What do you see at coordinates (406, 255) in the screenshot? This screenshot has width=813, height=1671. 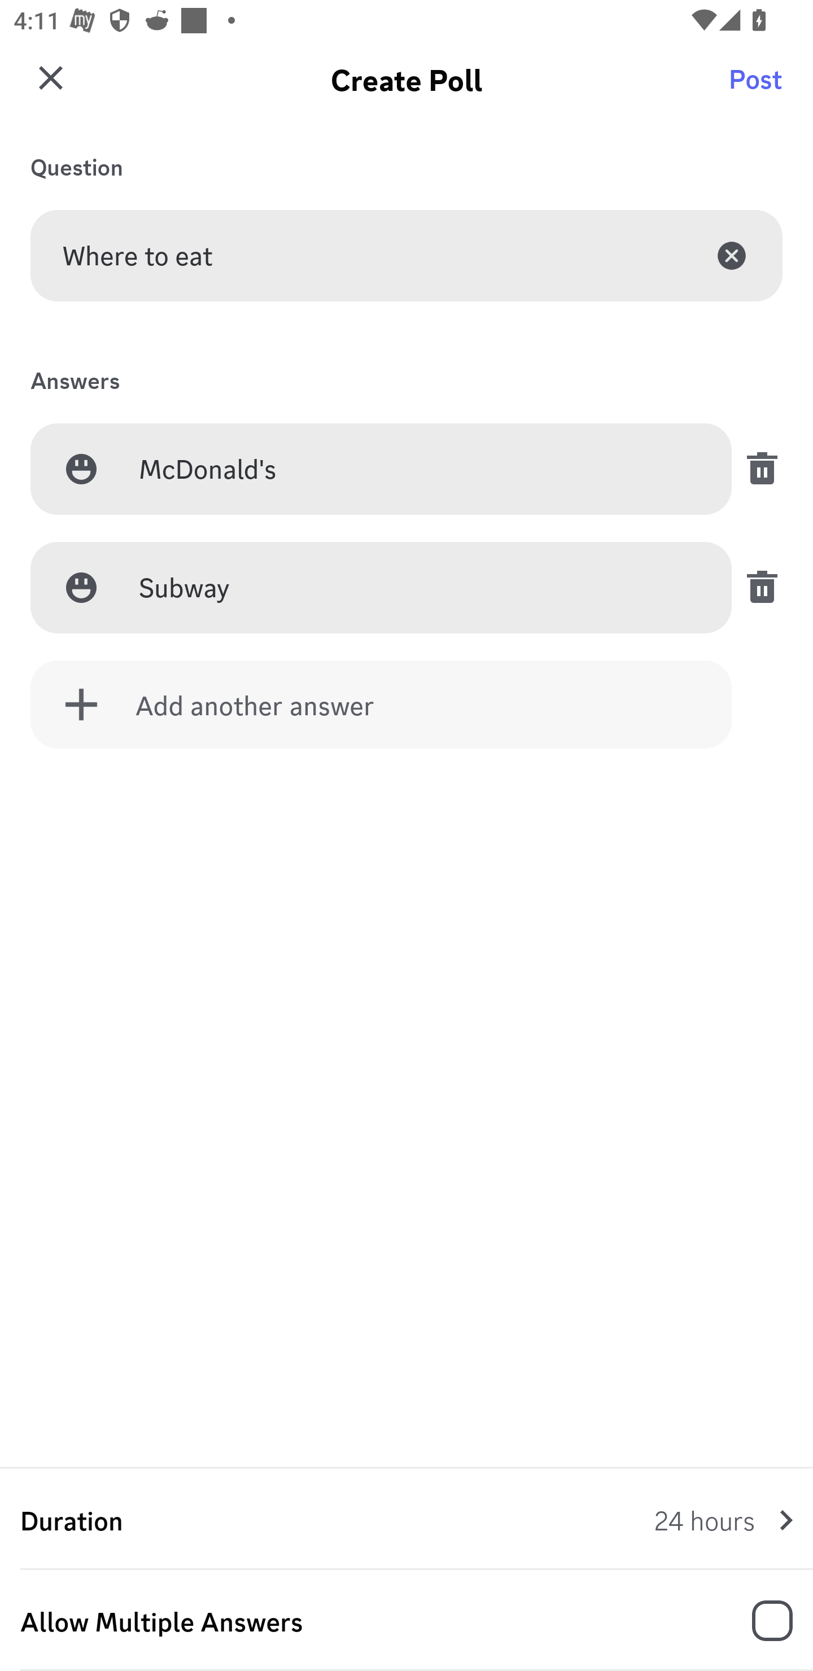 I see `Where to eat Question` at bounding box center [406, 255].